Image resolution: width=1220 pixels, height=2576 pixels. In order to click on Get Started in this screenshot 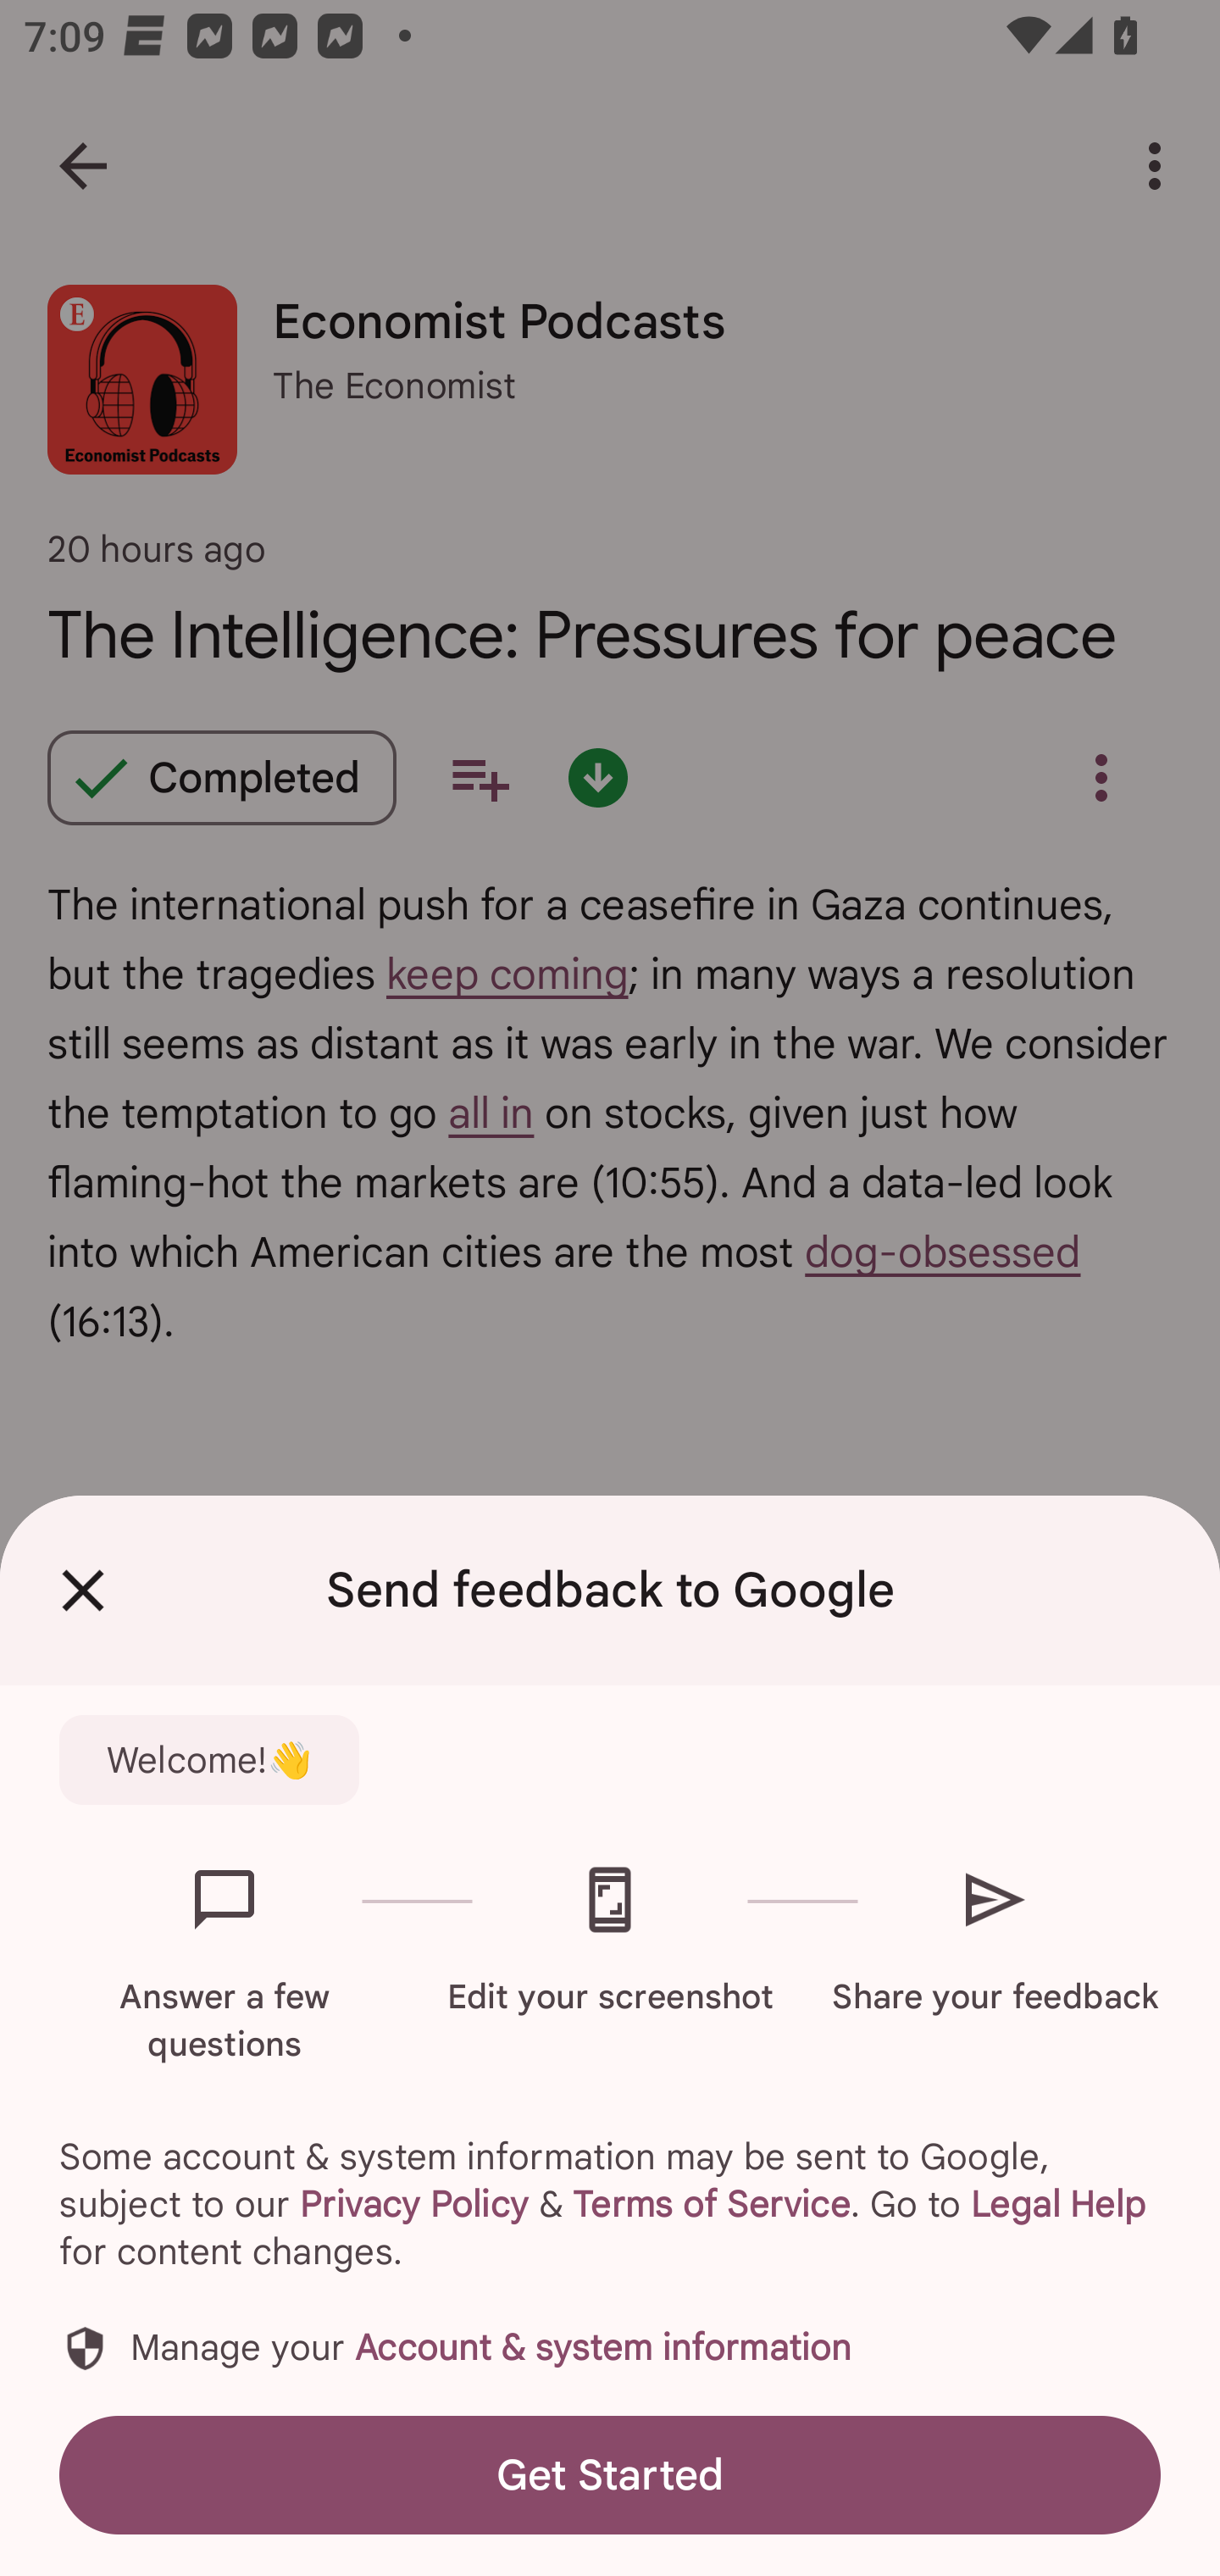, I will do `click(610, 2474)`.